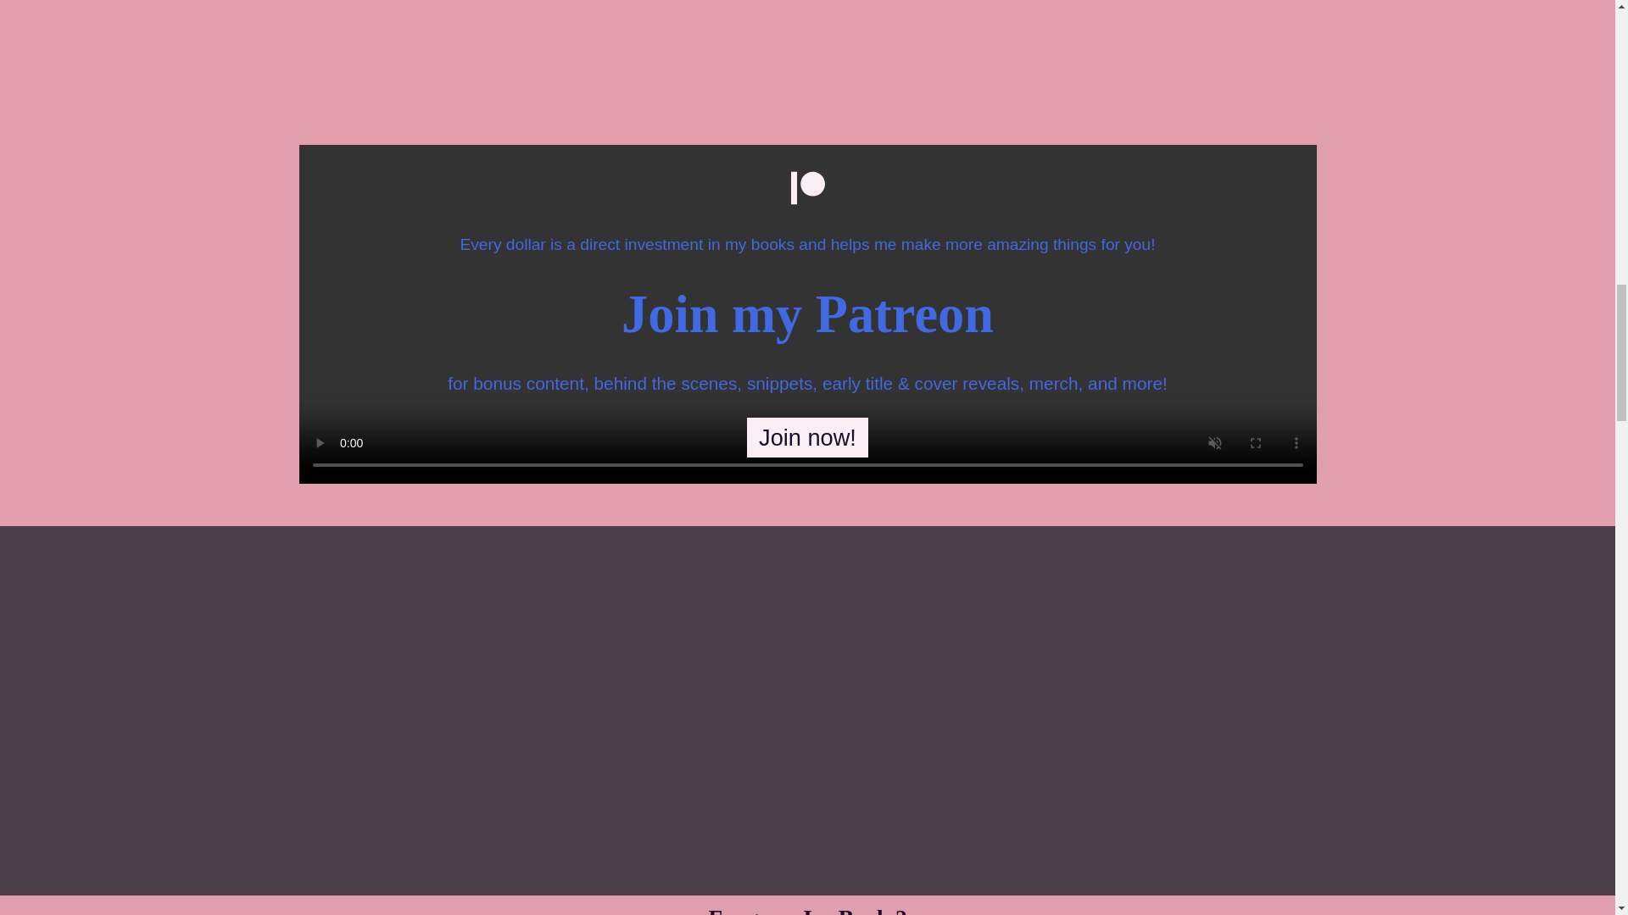 The image size is (1628, 915). I want to click on Join now!, so click(807, 437).